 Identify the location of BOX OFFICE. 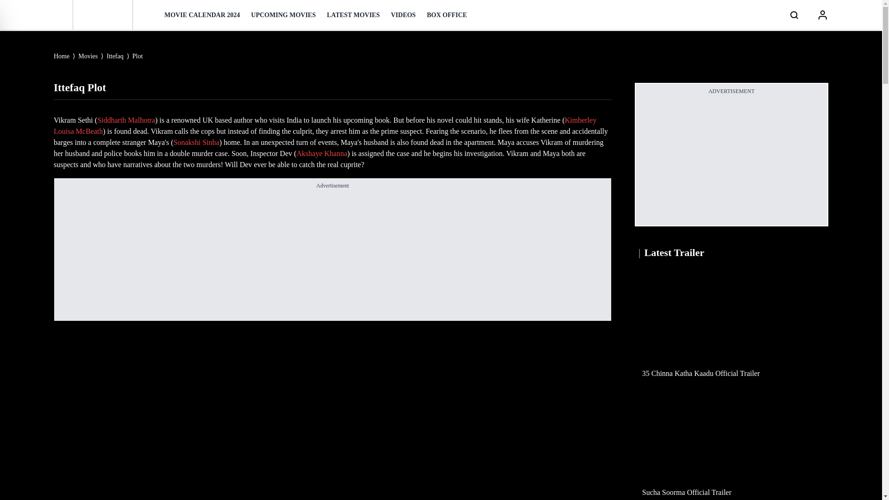
(447, 15).